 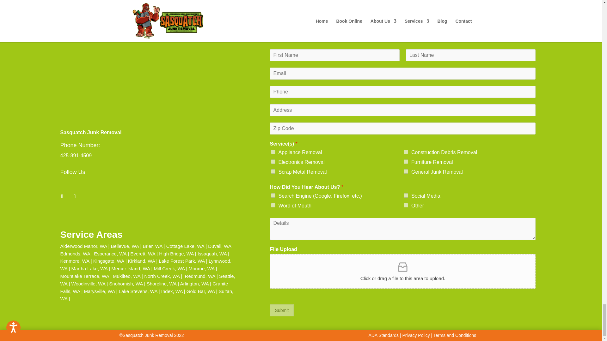 I want to click on Other, so click(x=406, y=205).